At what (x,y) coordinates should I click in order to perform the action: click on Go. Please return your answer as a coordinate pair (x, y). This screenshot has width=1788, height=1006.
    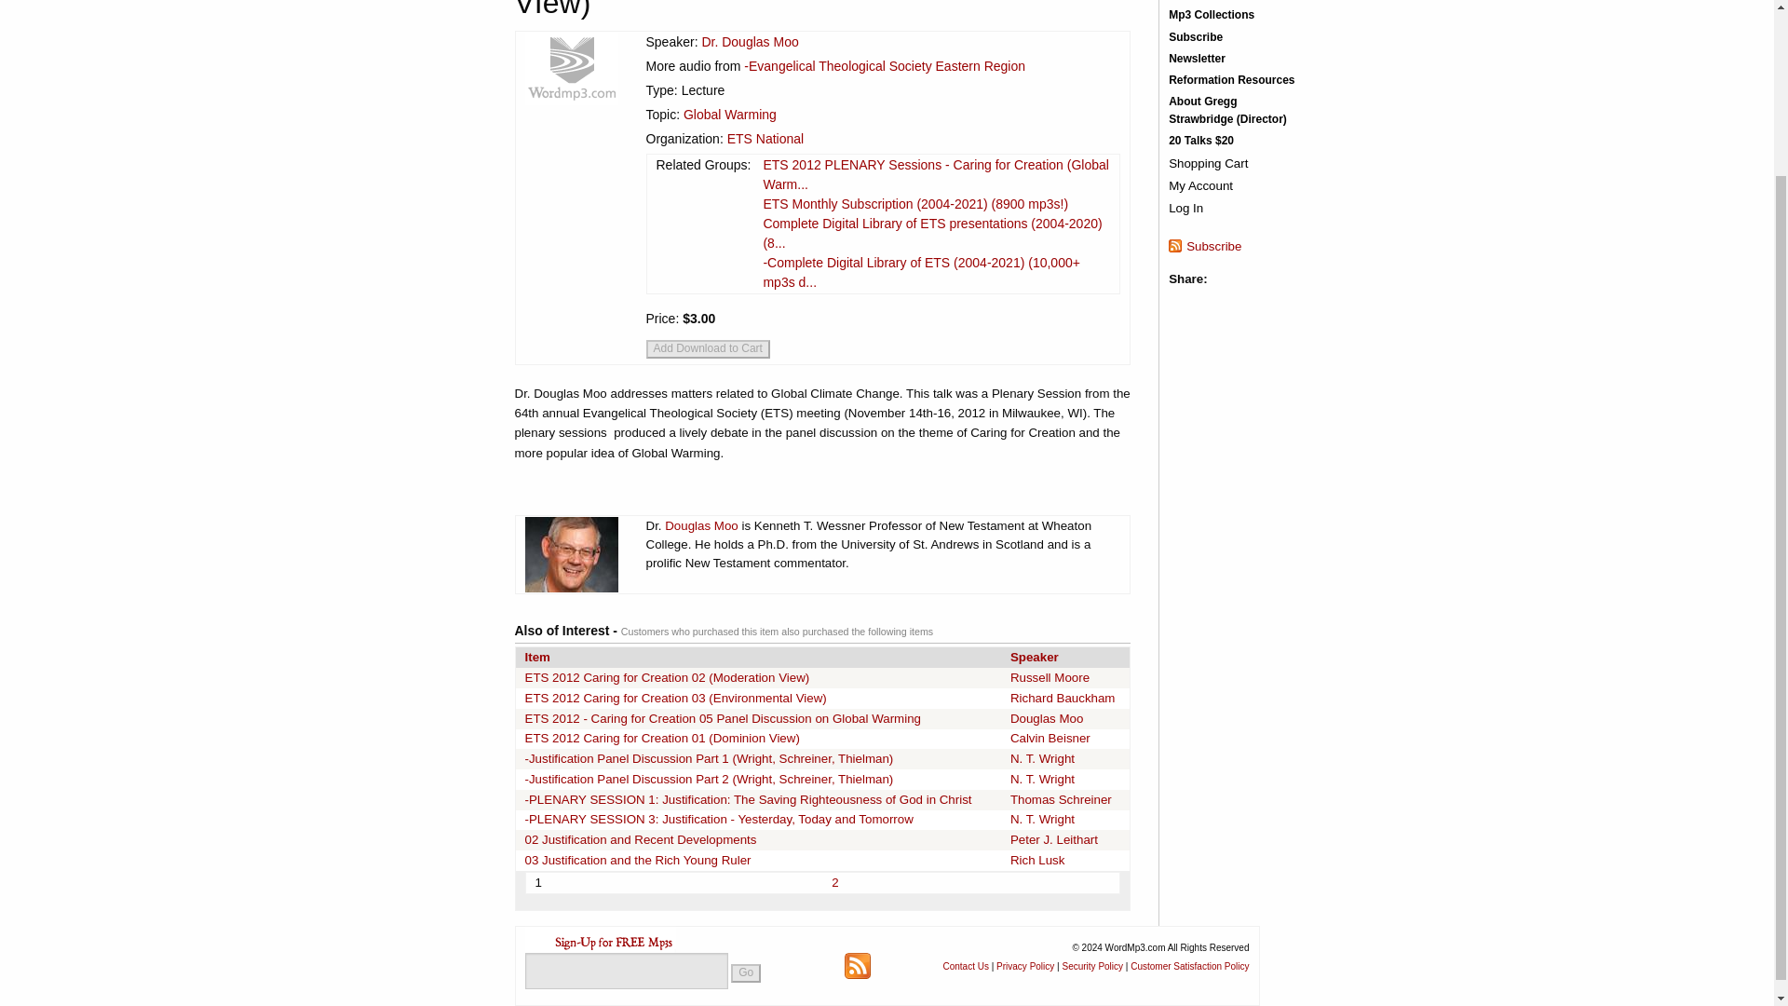
    Looking at the image, I should click on (746, 972).